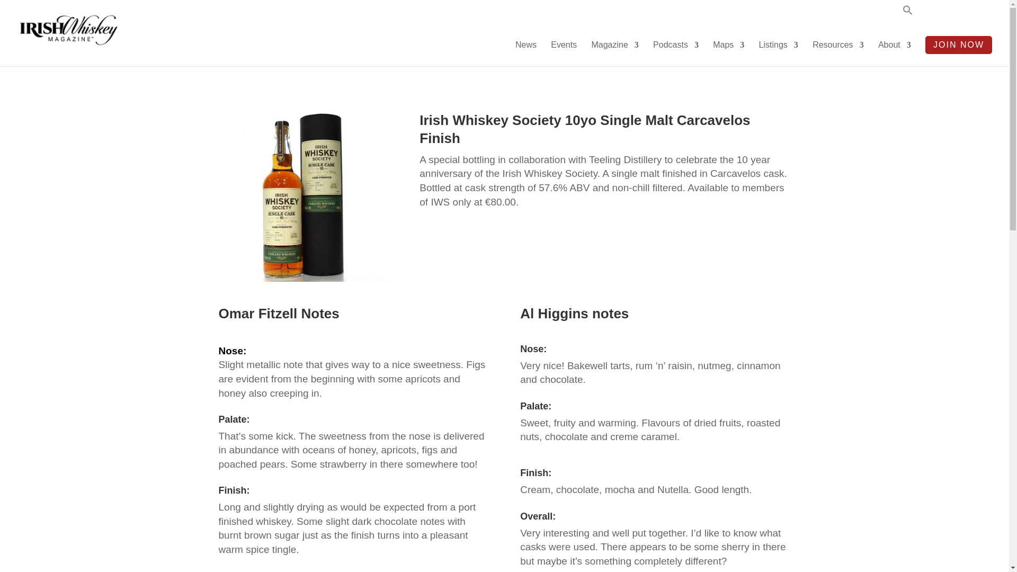  I want to click on Events, so click(564, 53).